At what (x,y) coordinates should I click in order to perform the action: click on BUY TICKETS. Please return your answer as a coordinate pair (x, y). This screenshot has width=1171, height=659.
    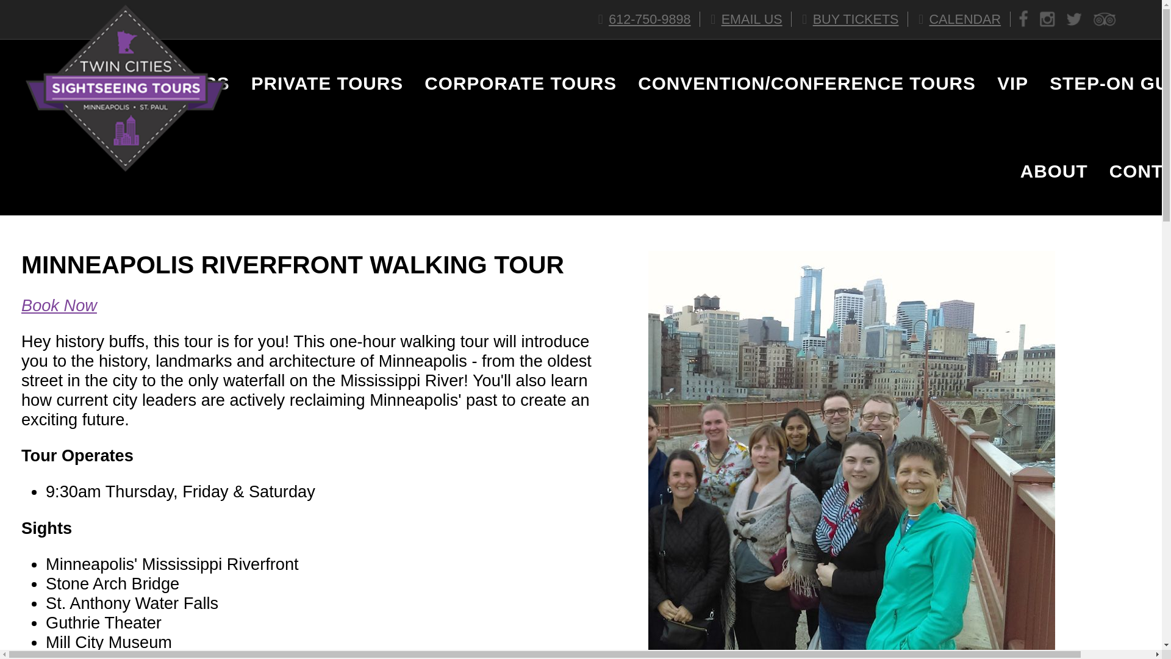
    Looking at the image, I should click on (852, 20).